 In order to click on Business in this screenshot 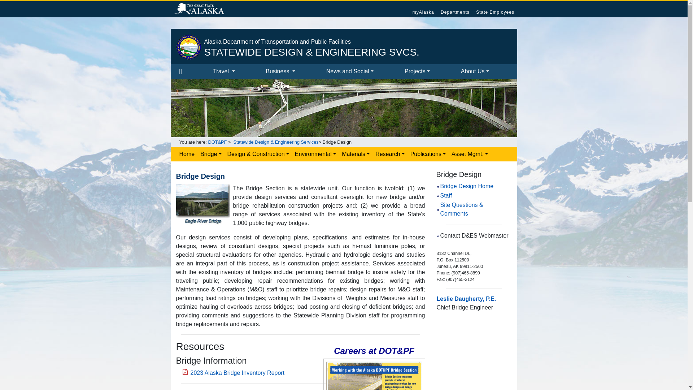, I will do `click(292, 71)`.